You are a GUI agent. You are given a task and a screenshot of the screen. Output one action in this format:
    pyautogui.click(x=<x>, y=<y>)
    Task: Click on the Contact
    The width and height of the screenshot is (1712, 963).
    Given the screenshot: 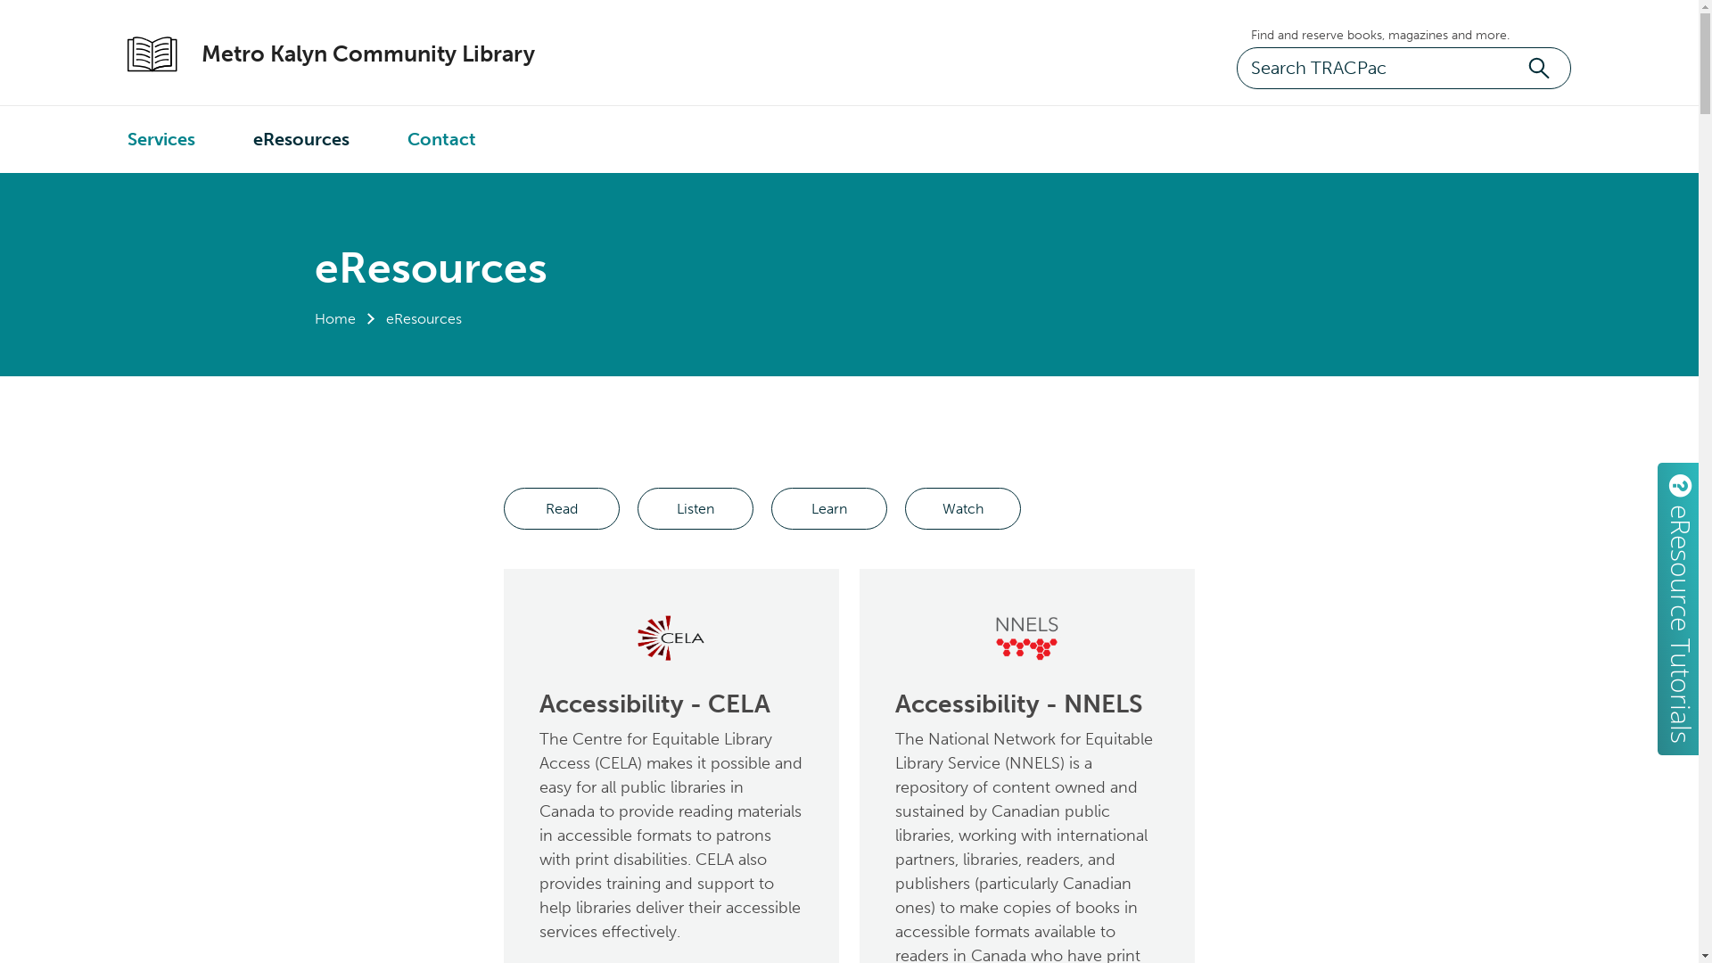 What is the action you would take?
    pyautogui.click(x=442, y=139)
    